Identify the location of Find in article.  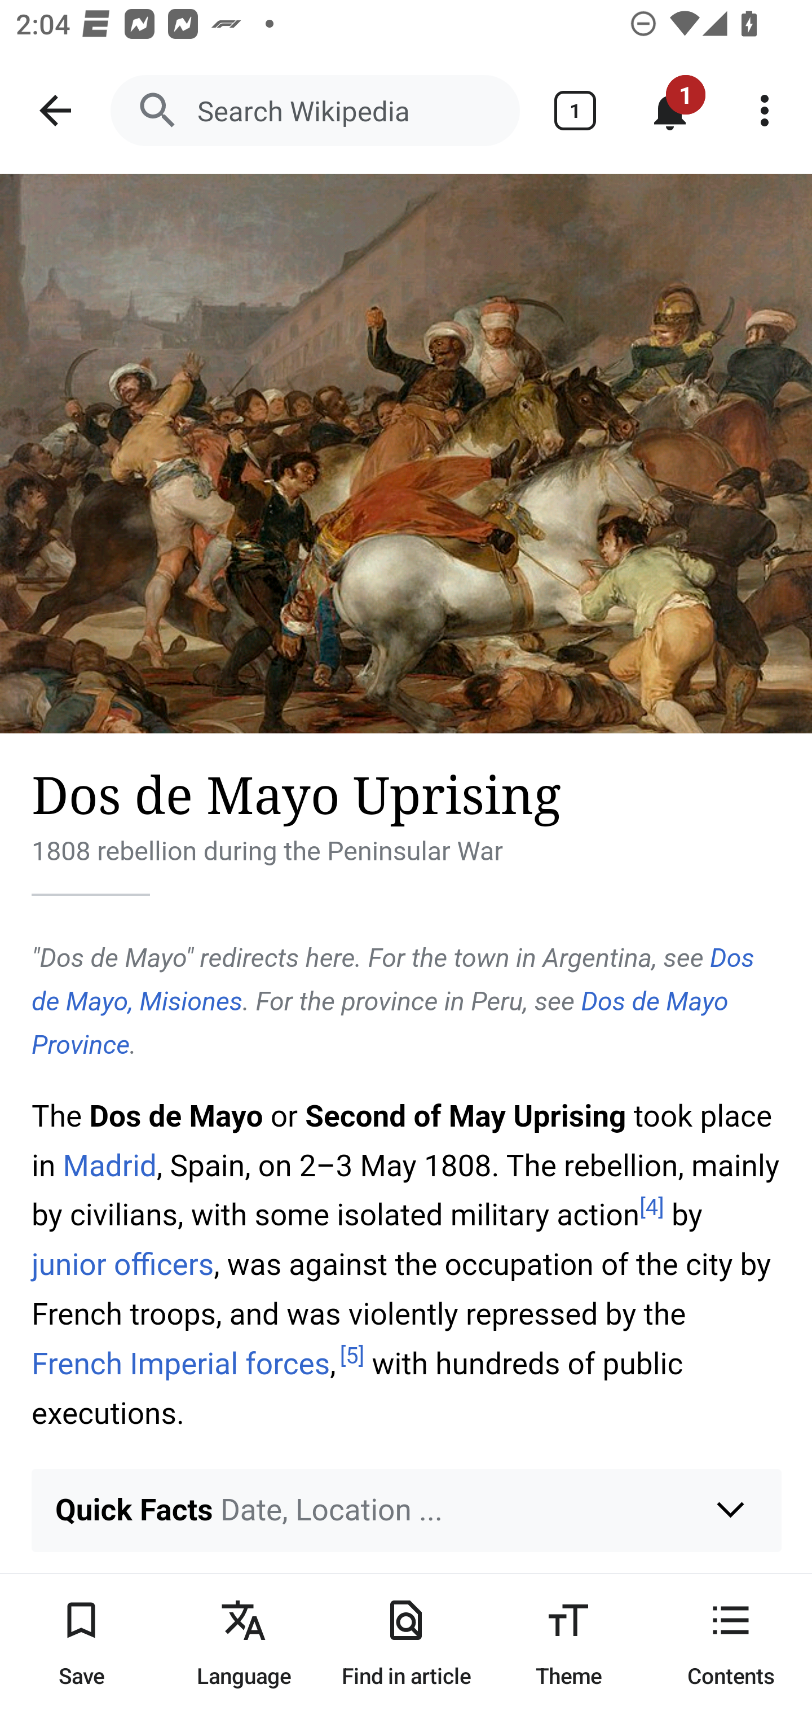
(406, 1644).